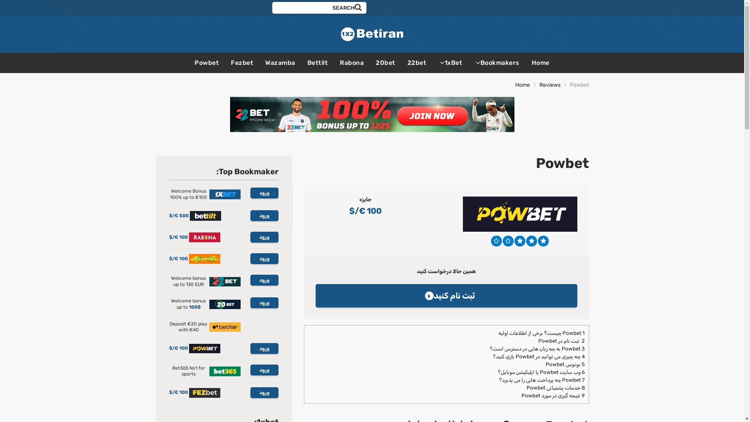 This screenshot has width=750, height=422. Describe the element at coordinates (352, 63) in the screenshot. I see `Rabona` at that location.